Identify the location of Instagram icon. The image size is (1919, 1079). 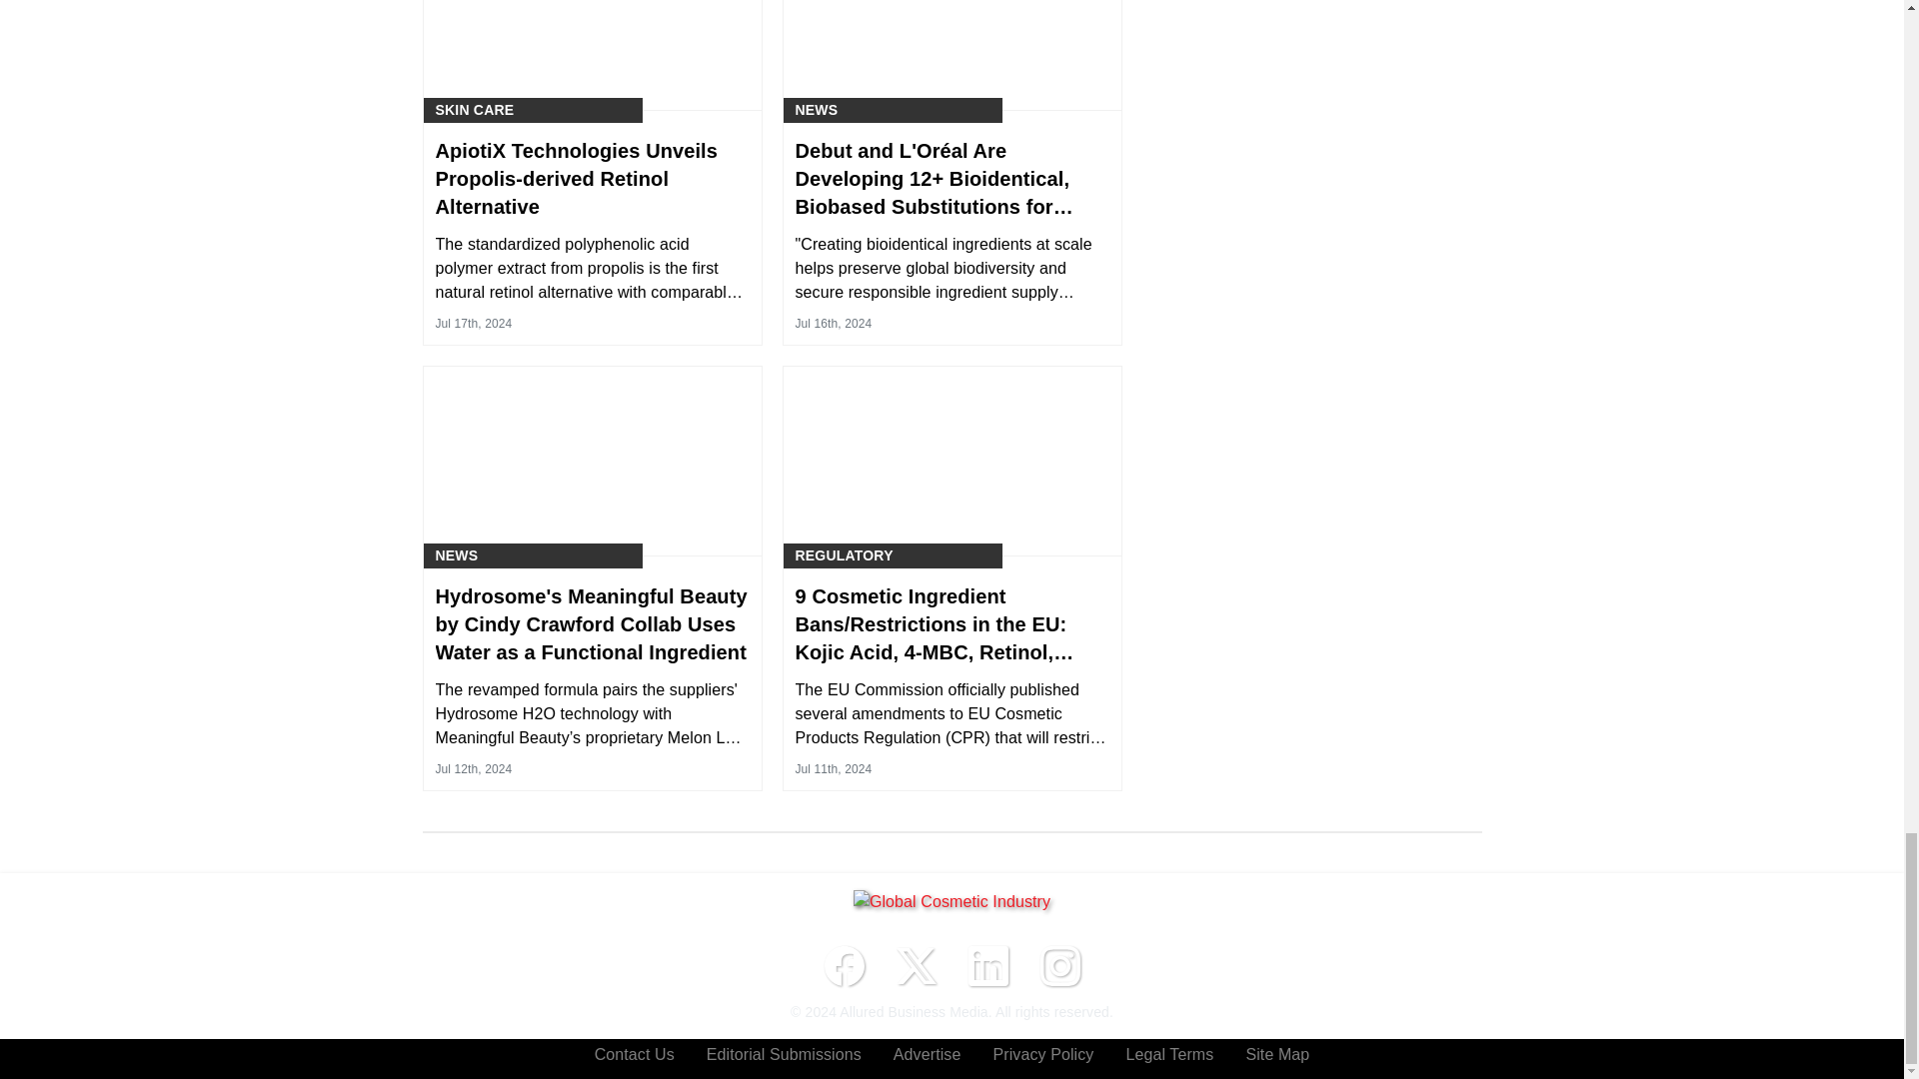
(1059, 966).